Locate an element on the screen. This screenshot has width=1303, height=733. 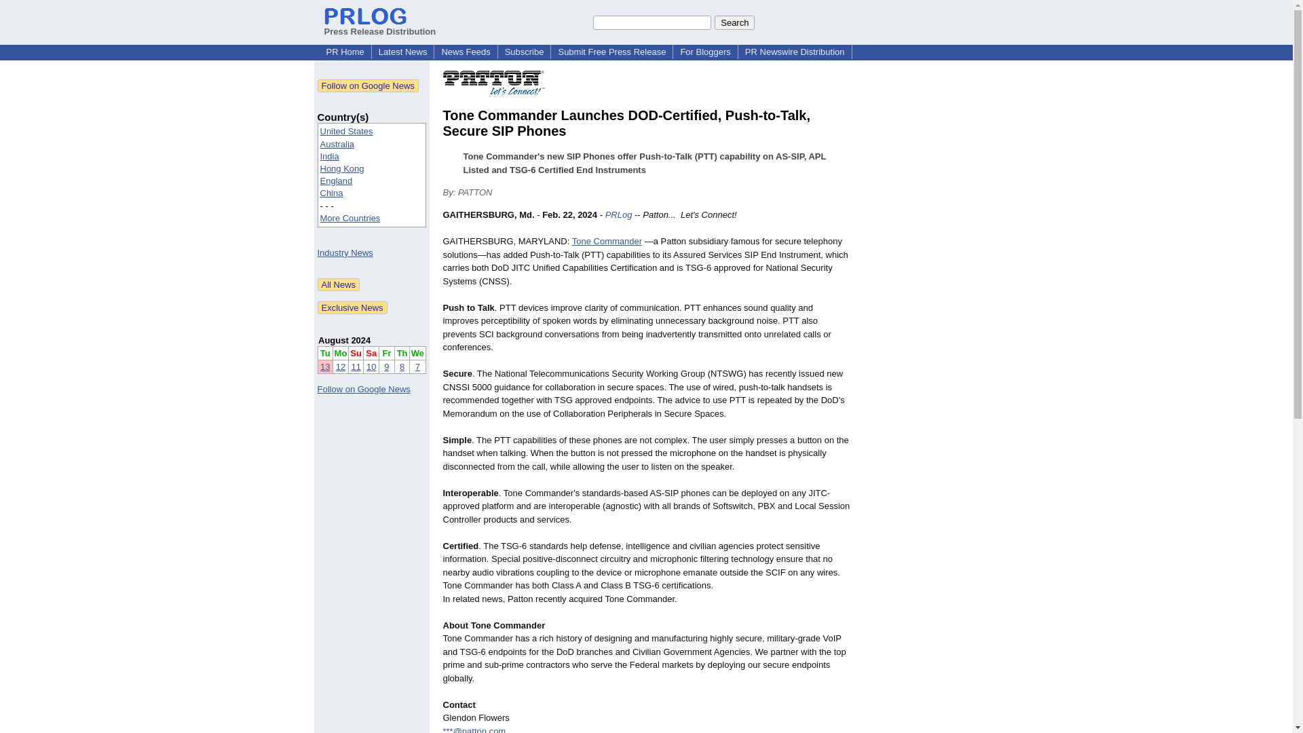
China is located at coordinates (332, 193).